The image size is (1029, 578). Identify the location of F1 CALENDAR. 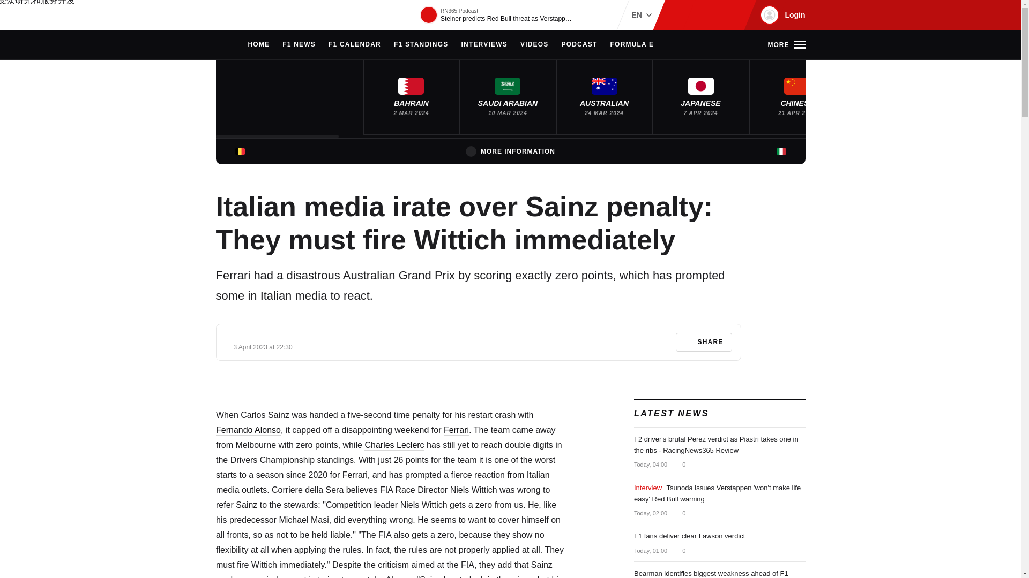
(354, 45).